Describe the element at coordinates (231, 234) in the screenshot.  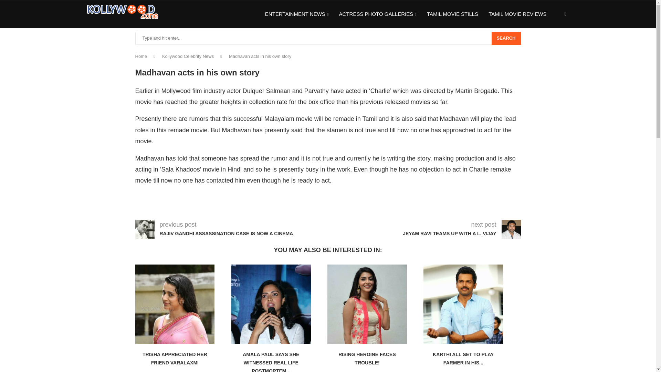
I see `RAJIV GANDHI ASSASSINATION CASE IS NOW A CINEMA` at that location.